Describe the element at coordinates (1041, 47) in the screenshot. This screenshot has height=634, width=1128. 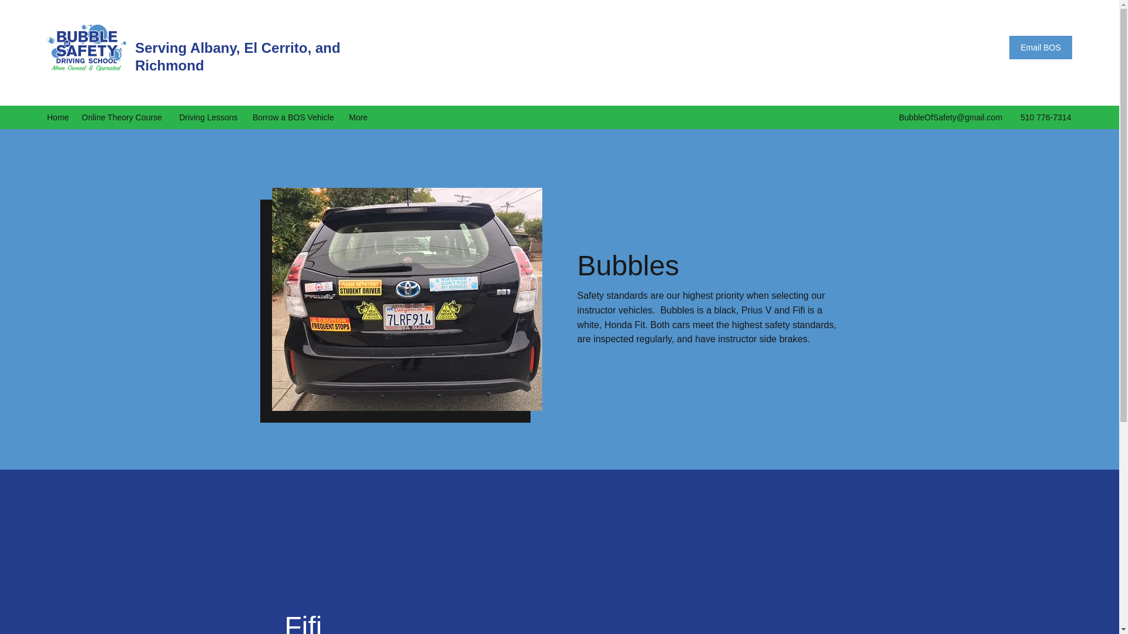
I see `Email BOS` at that location.